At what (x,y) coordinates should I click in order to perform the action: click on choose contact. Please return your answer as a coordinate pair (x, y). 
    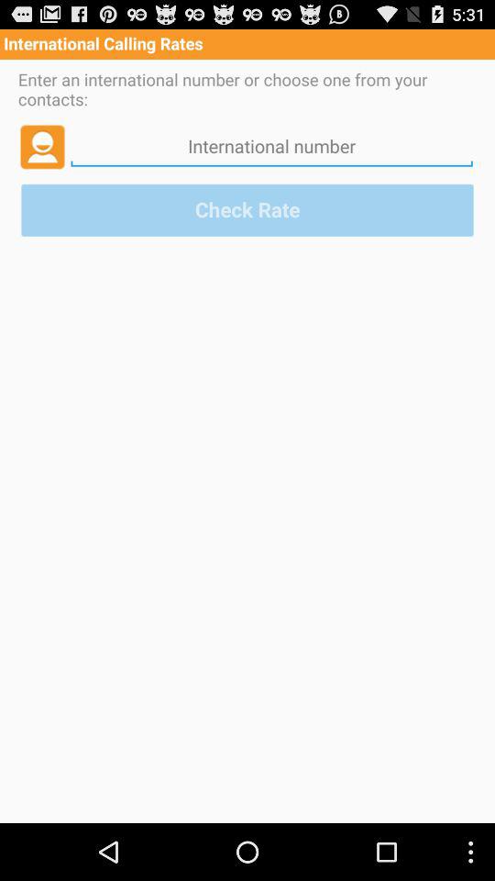
    Looking at the image, I should click on (42, 146).